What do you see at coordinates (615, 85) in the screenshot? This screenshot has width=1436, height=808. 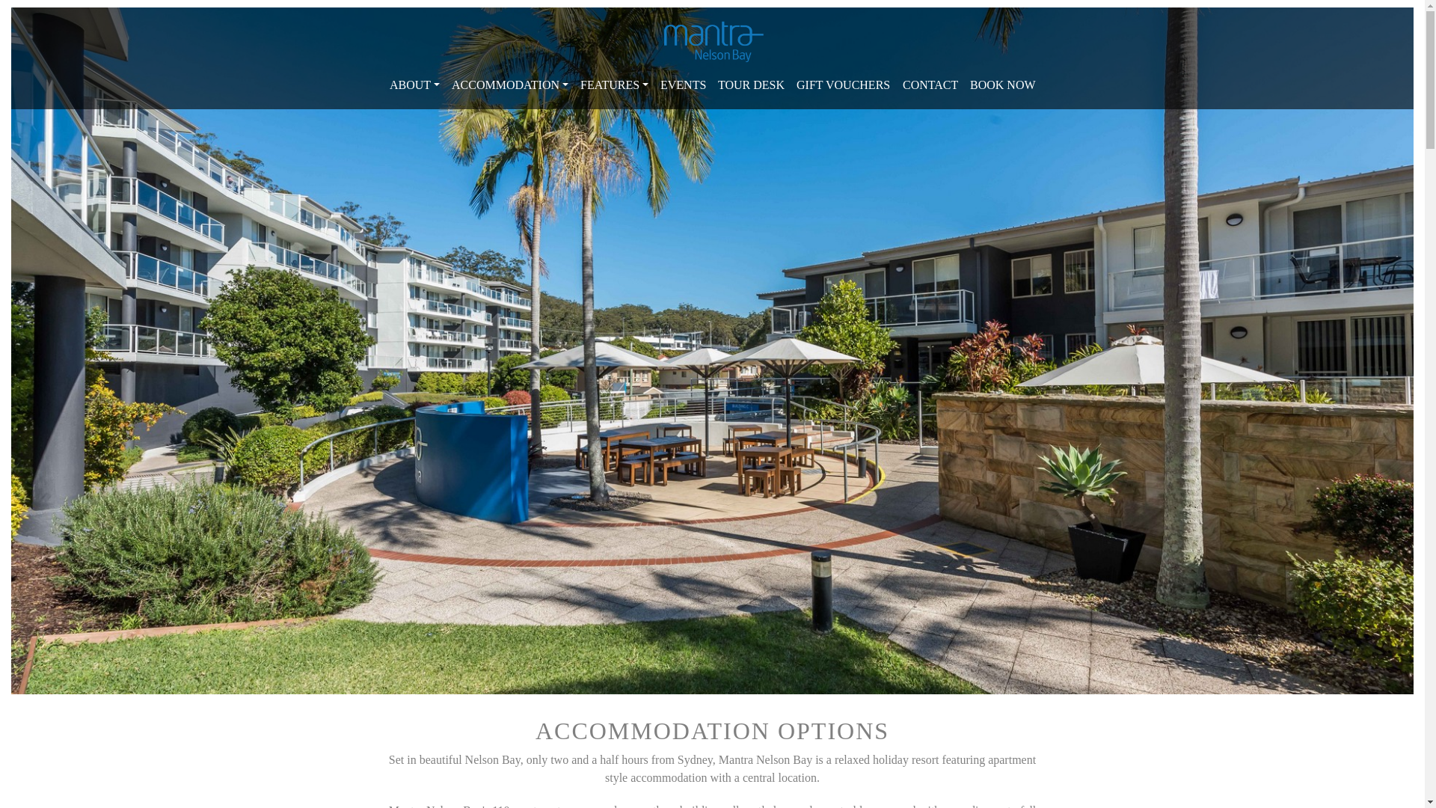 I see `FEATURES` at bounding box center [615, 85].